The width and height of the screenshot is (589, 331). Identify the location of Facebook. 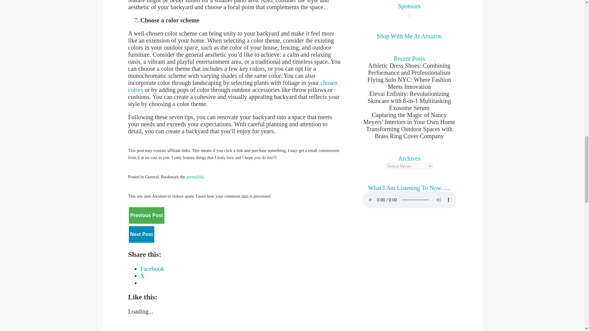
(152, 268).